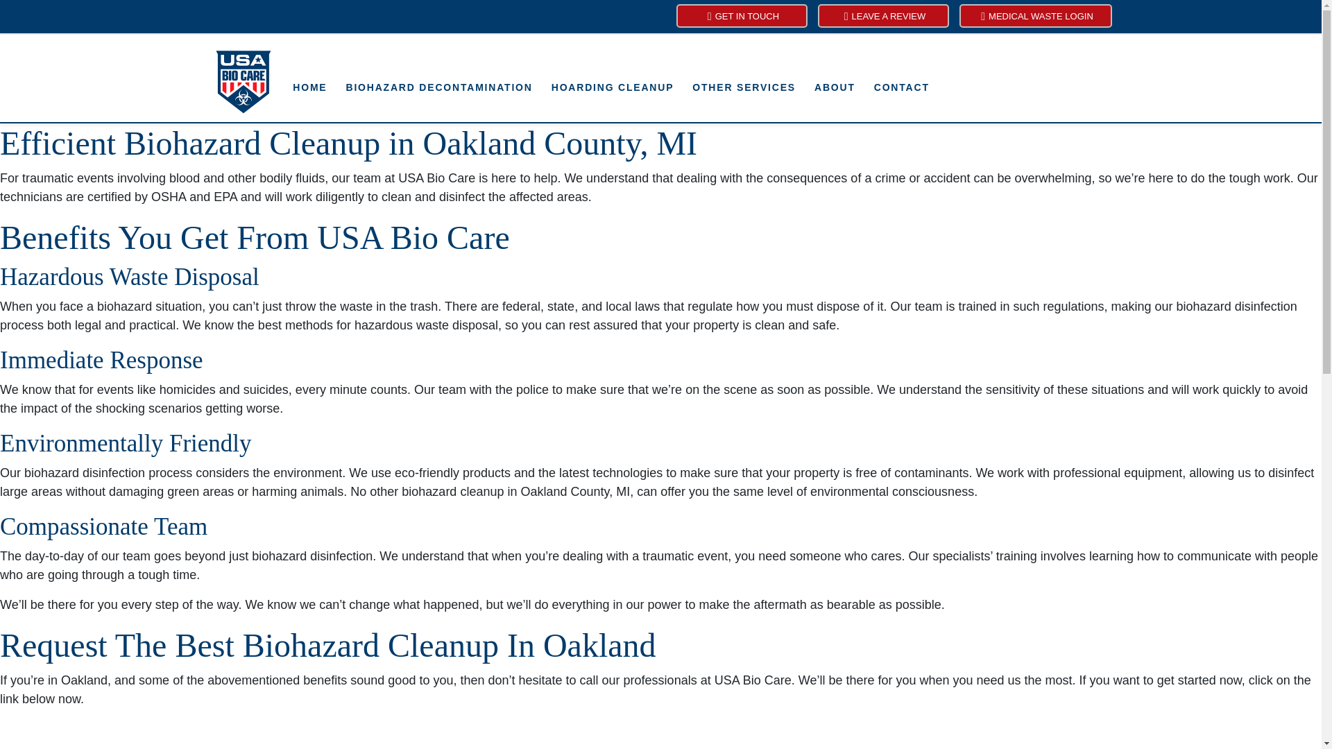 This screenshot has height=749, width=1332. What do you see at coordinates (741, 15) in the screenshot?
I see `GET IN TOUCH` at bounding box center [741, 15].